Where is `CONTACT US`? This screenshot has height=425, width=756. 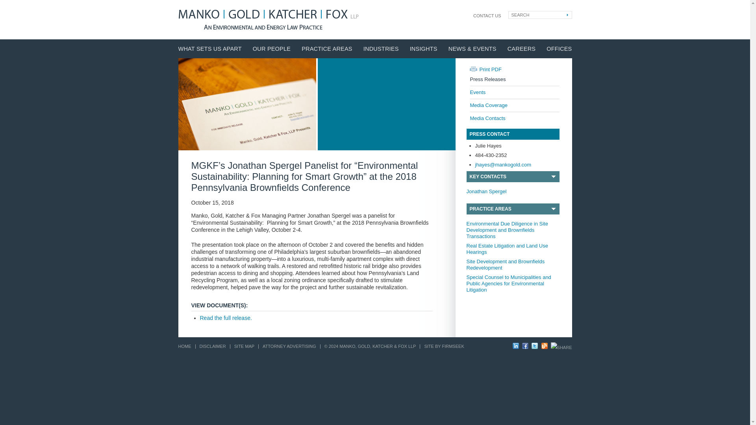 CONTACT US is located at coordinates (487, 16).